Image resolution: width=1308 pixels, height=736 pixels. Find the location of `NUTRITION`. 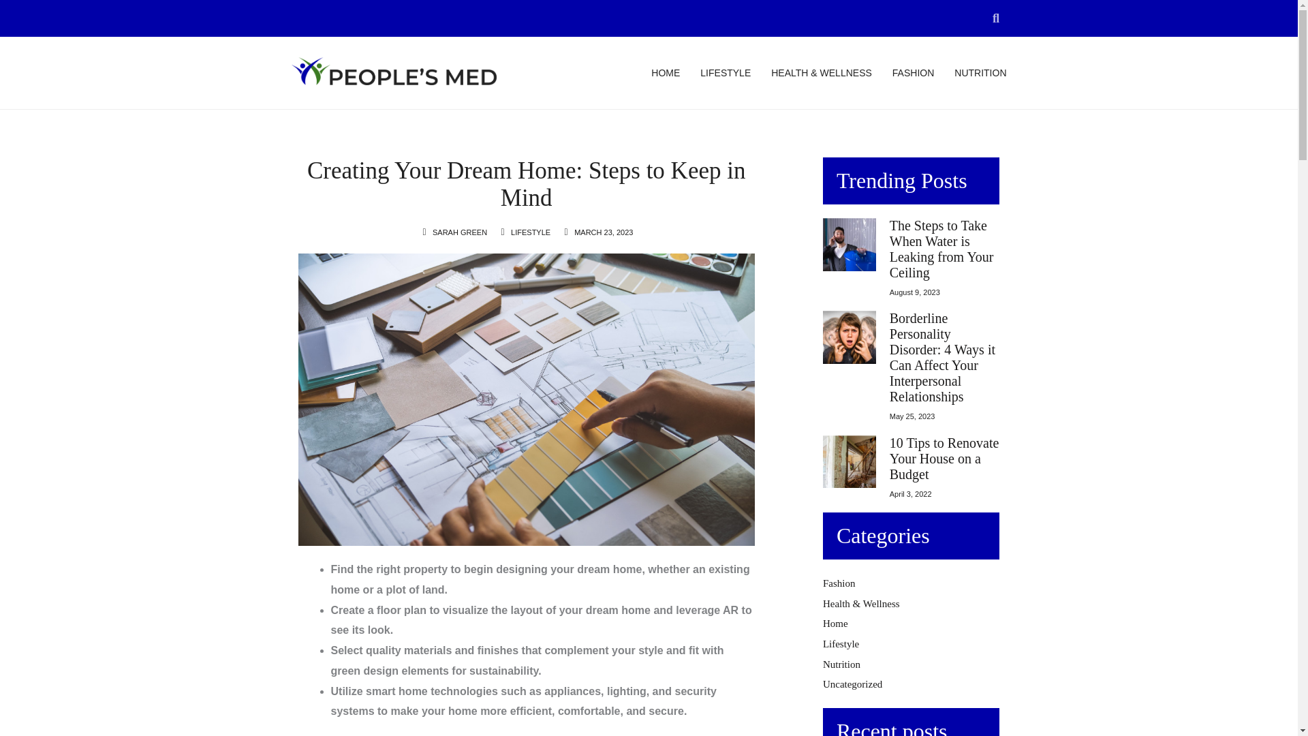

NUTRITION is located at coordinates (980, 72).